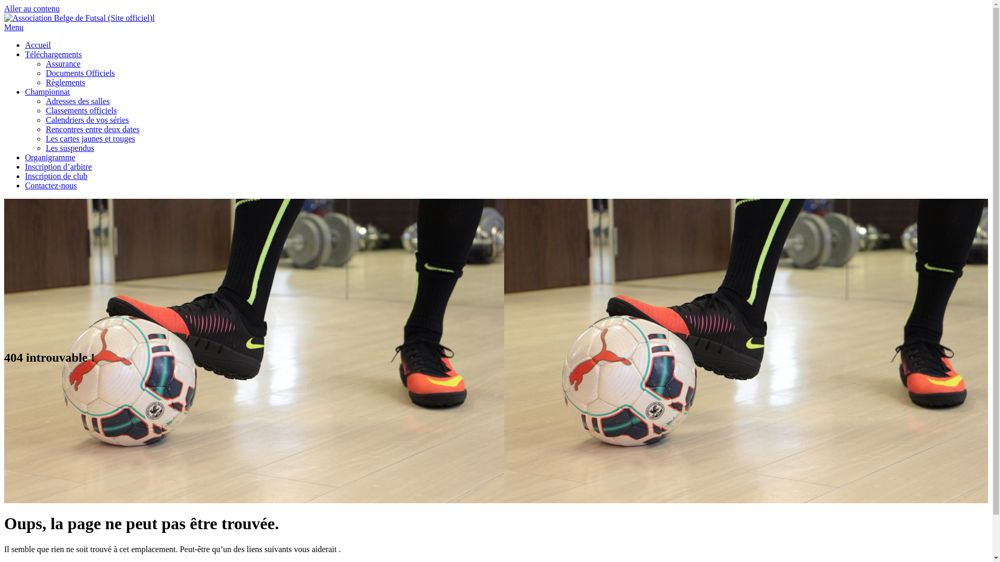 The height and width of the screenshot is (562, 1000). Describe the element at coordinates (93, 129) in the screenshot. I see `Rencontres entre deux dates` at that location.